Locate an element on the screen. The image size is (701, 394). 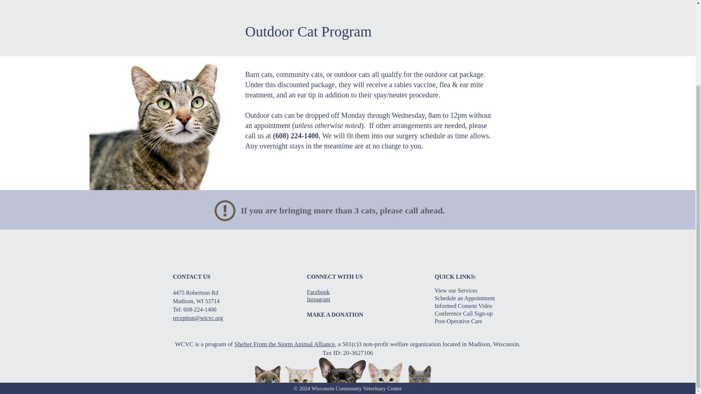
Instagram is located at coordinates (318, 299).